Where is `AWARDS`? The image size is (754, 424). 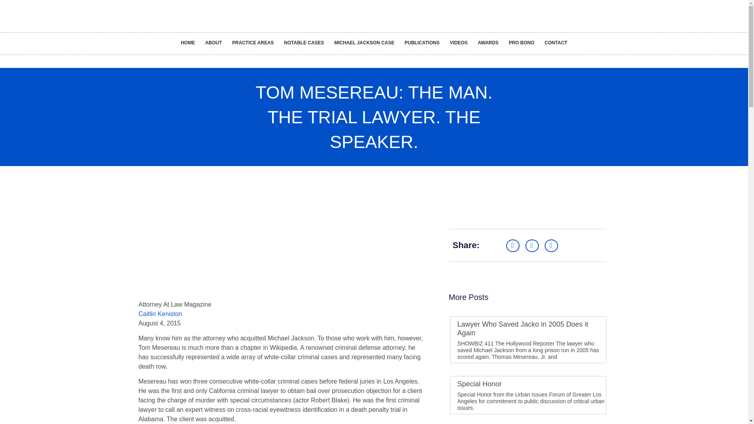 AWARDS is located at coordinates (488, 42).